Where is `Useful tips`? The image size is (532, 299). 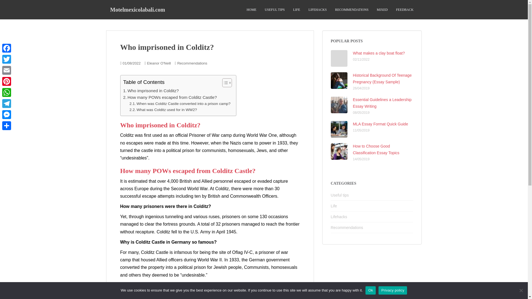 Useful tips is located at coordinates (340, 195).